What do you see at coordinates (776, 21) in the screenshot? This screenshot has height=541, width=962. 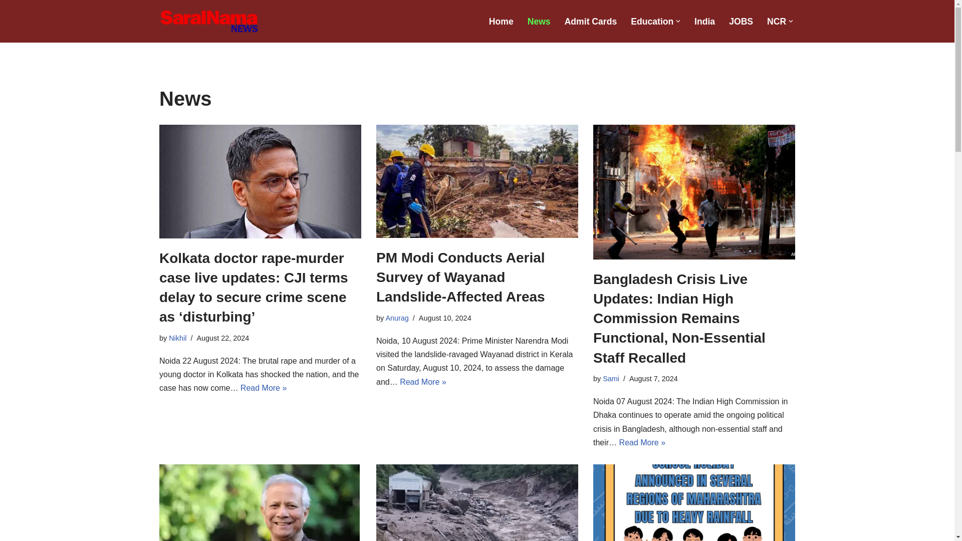 I see `NCR` at bounding box center [776, 21].